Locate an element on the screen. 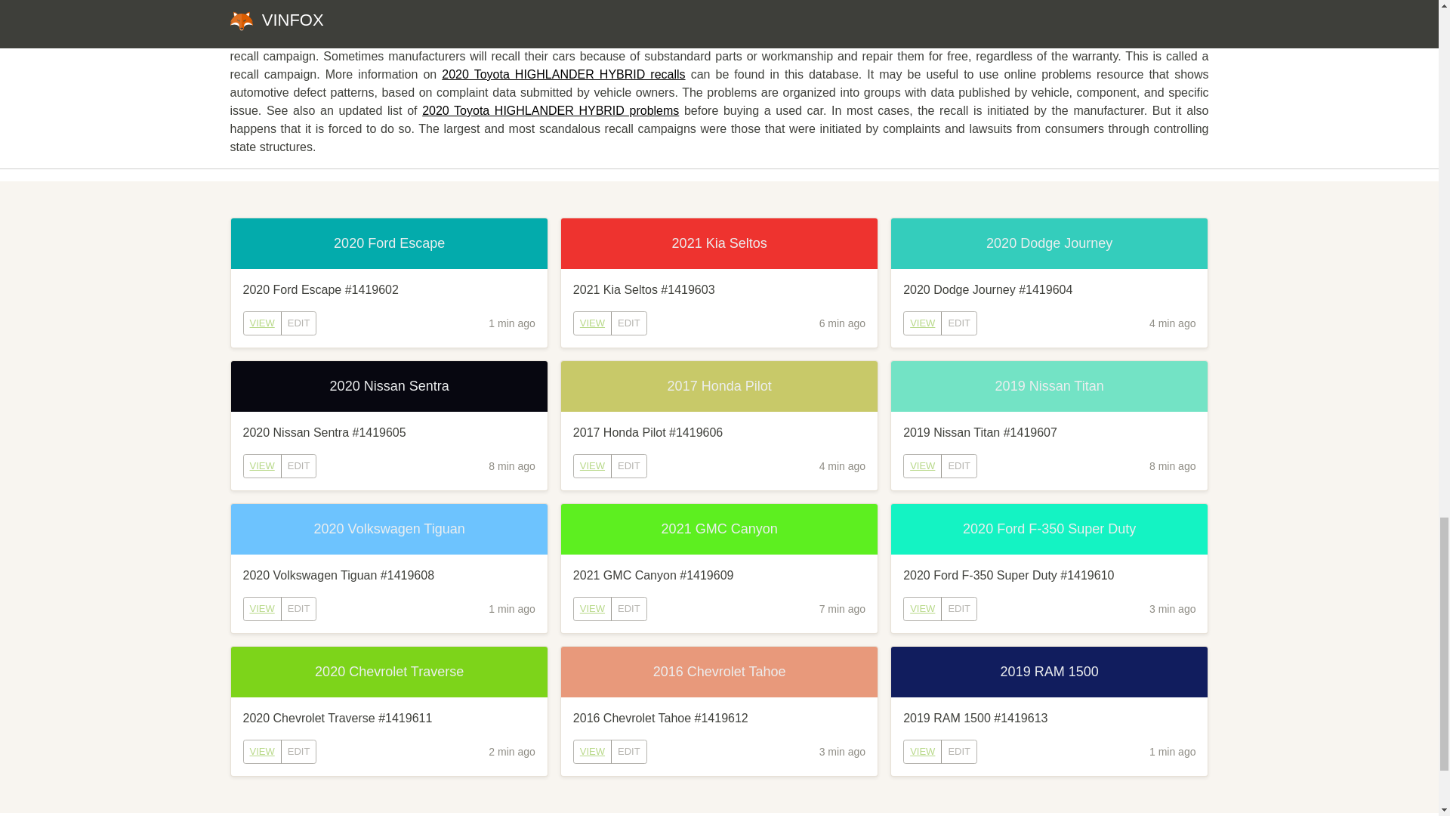 This screenshot has height=816, width=1450. EDIT is located at coordinates (959, 465).